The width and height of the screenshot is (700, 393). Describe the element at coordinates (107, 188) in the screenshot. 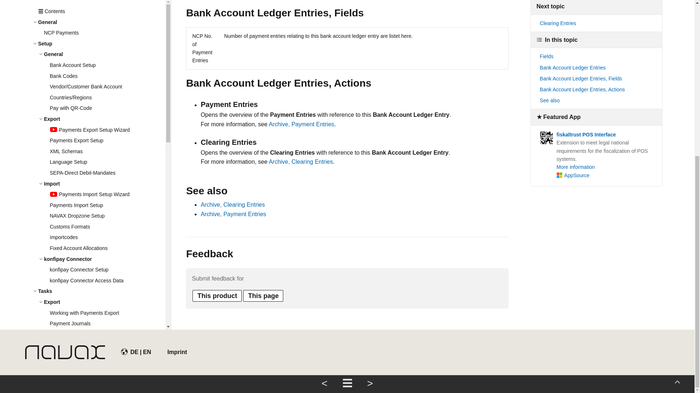

I see `Working with Payments Import` at that location.